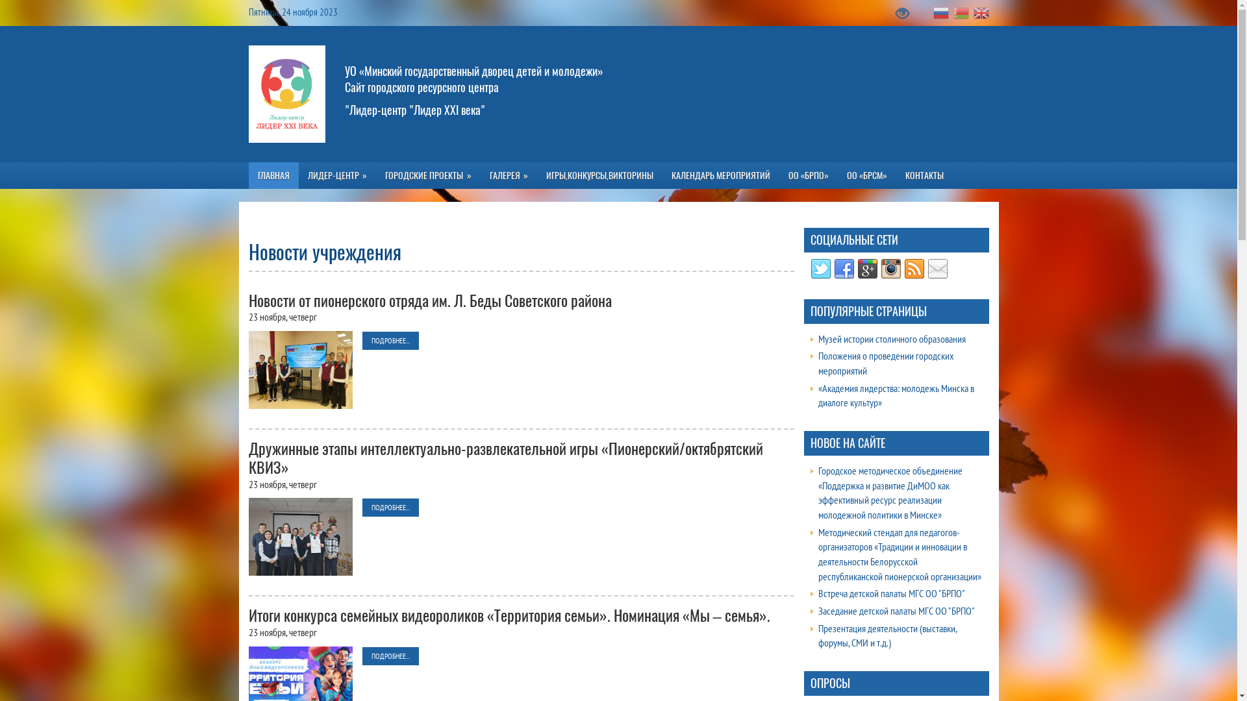 This screenshot has width=1247, height=701. What do you see at coordinates (914, 269) in the screenshot?
I see `RSS Feed` at bounding box center [914, 269].